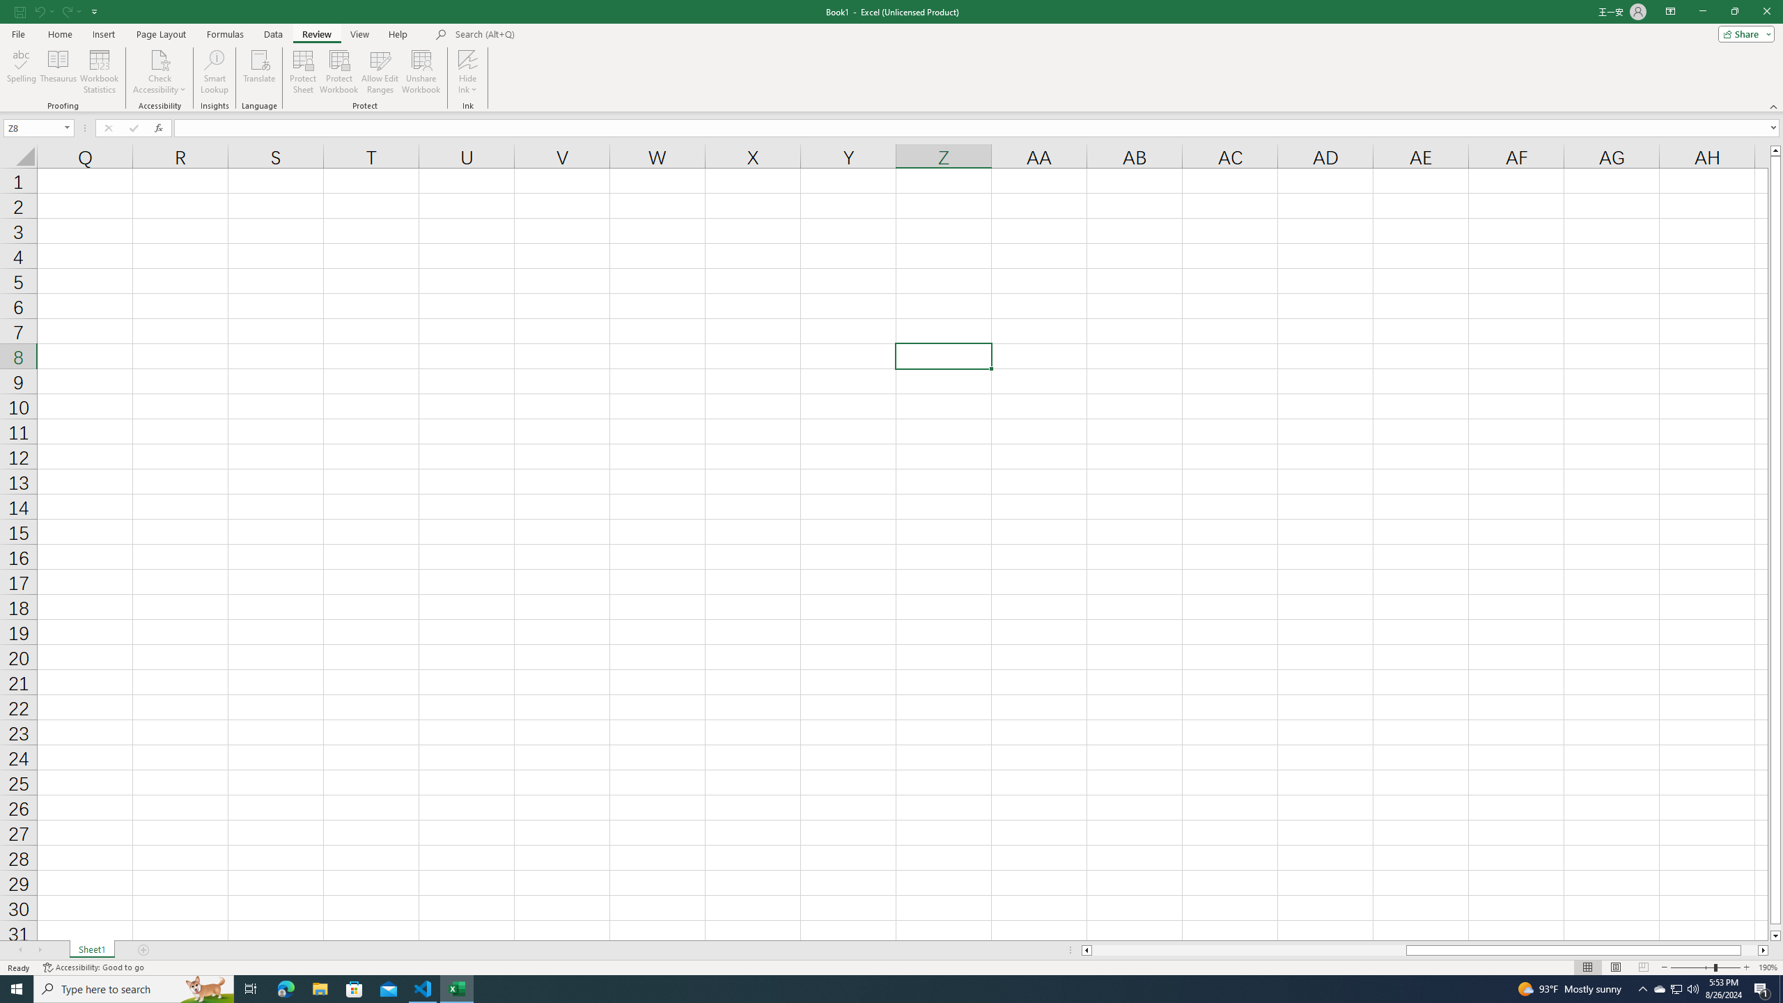  Describe the element at coordinates (1705, 967) in the screenshot. I see `Zoom` at that location.